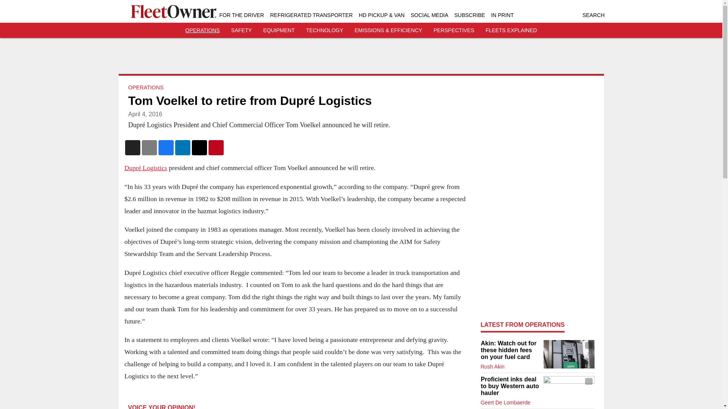  I want to click on PERSPECTIVES, so click(453, 30).